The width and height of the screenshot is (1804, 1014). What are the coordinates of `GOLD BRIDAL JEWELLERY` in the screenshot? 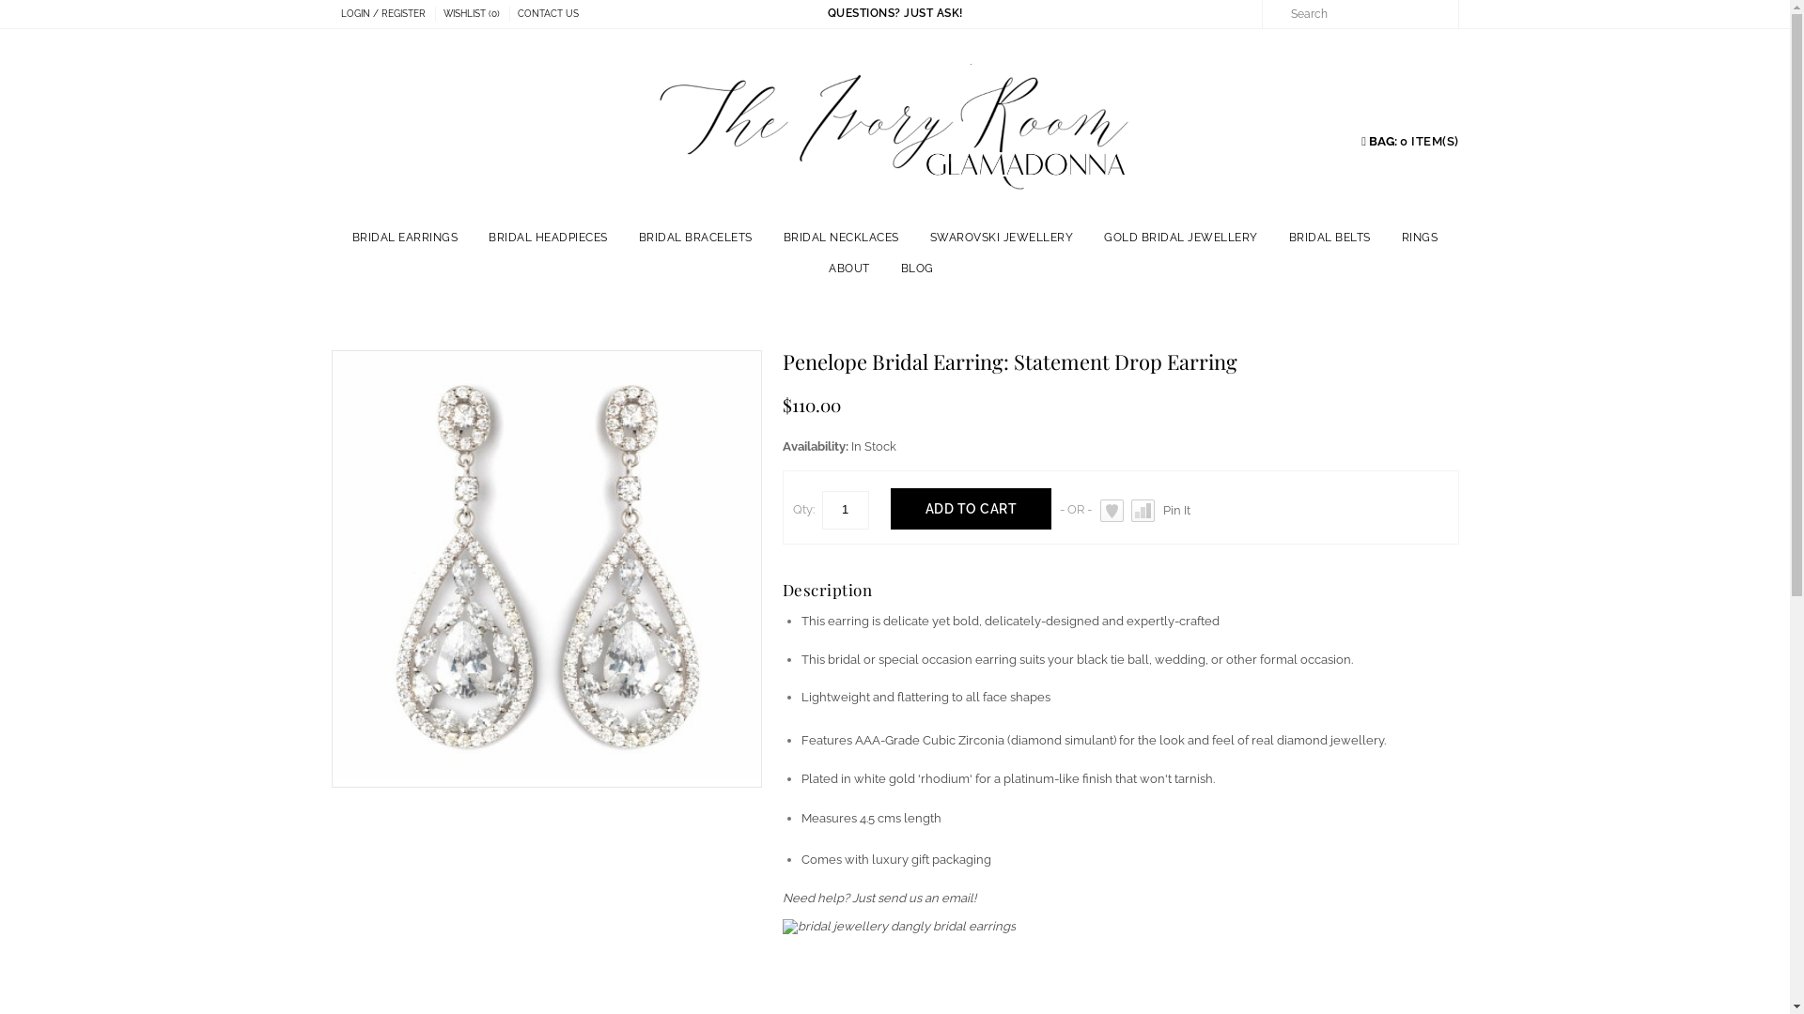 It's located at (1181, 238).